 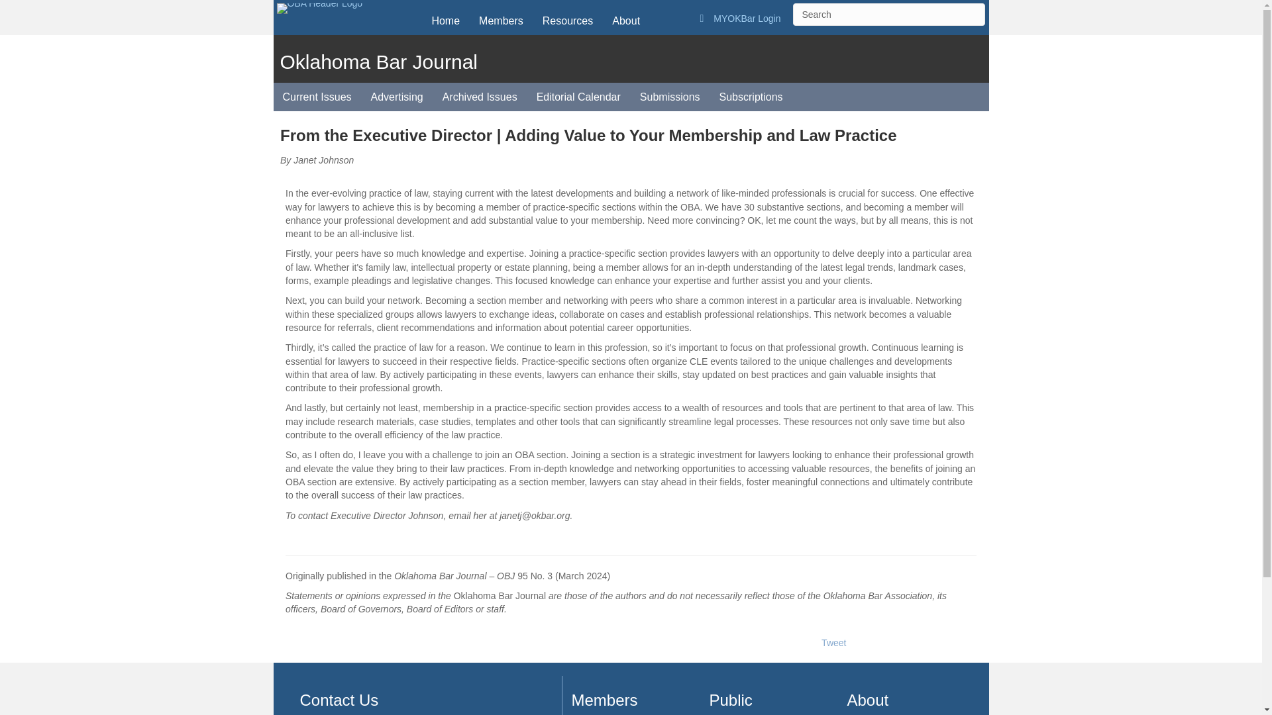 What do you see at coordinates (317, 97) in the screenshot?
I see `Current Issues` at bounding box center [317, 97].